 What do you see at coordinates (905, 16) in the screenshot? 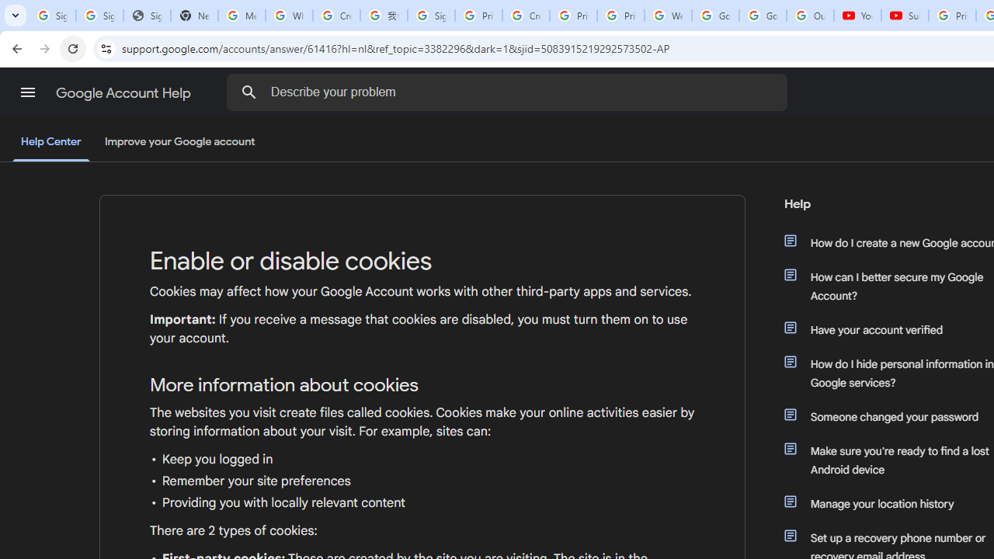
I see `Subscriptions - YouTube` at bounding box center [905, 16].